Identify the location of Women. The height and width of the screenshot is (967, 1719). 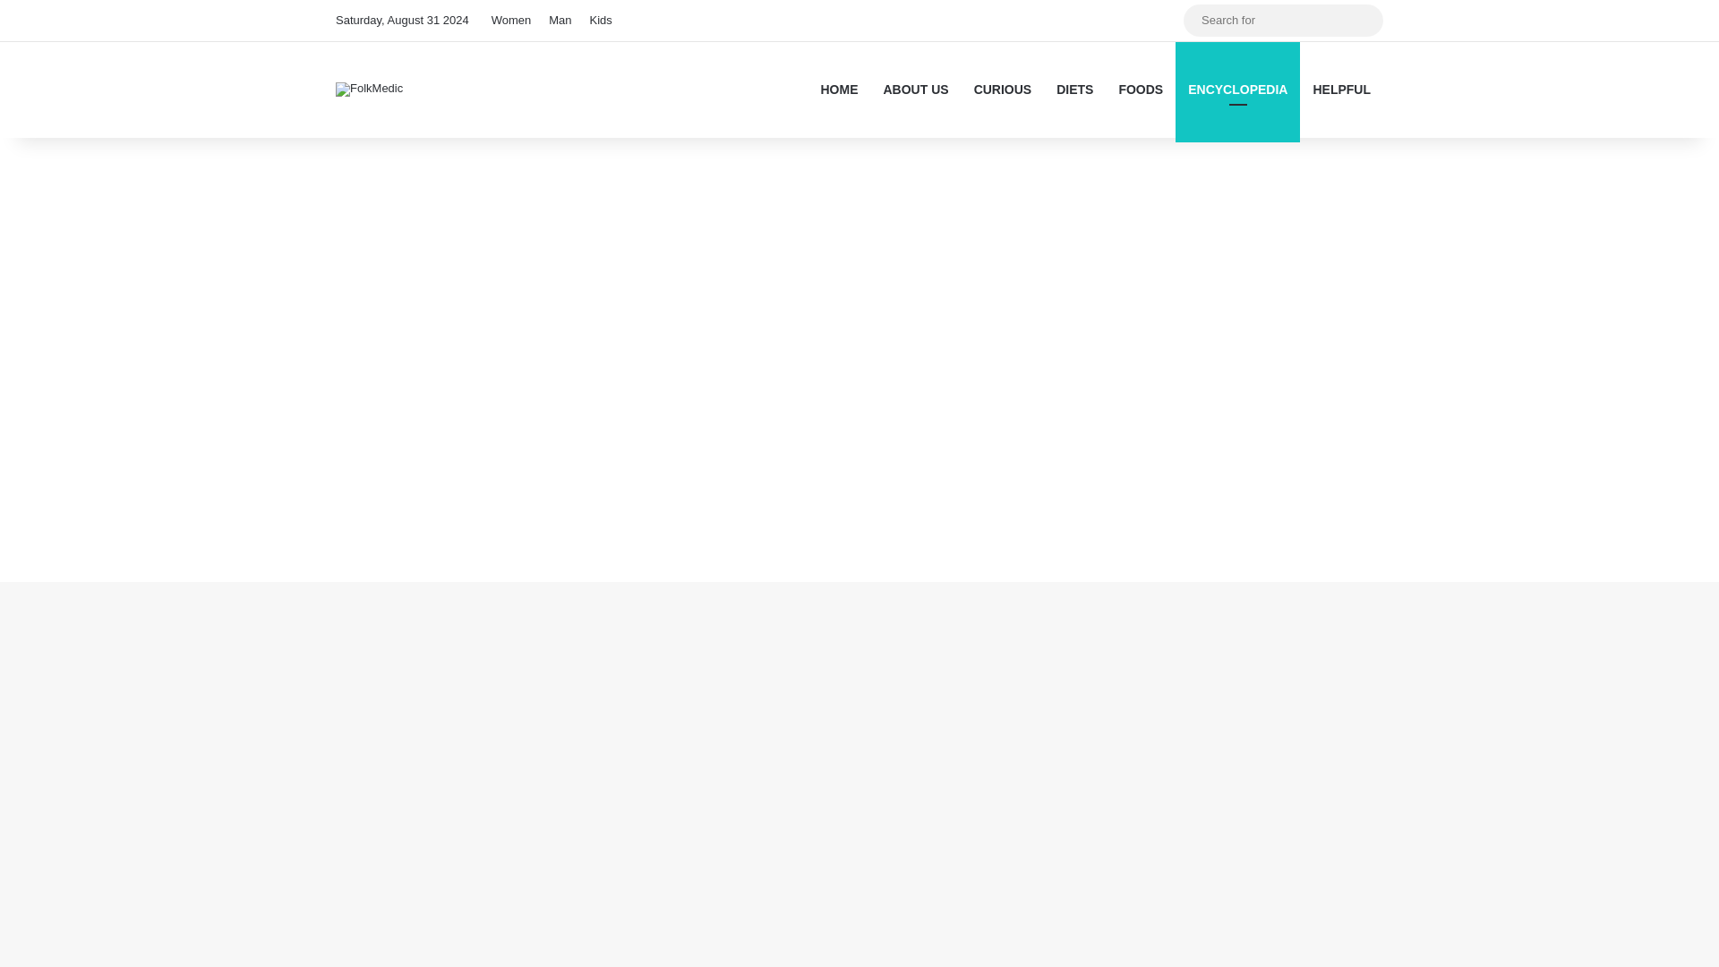
(512, 21).